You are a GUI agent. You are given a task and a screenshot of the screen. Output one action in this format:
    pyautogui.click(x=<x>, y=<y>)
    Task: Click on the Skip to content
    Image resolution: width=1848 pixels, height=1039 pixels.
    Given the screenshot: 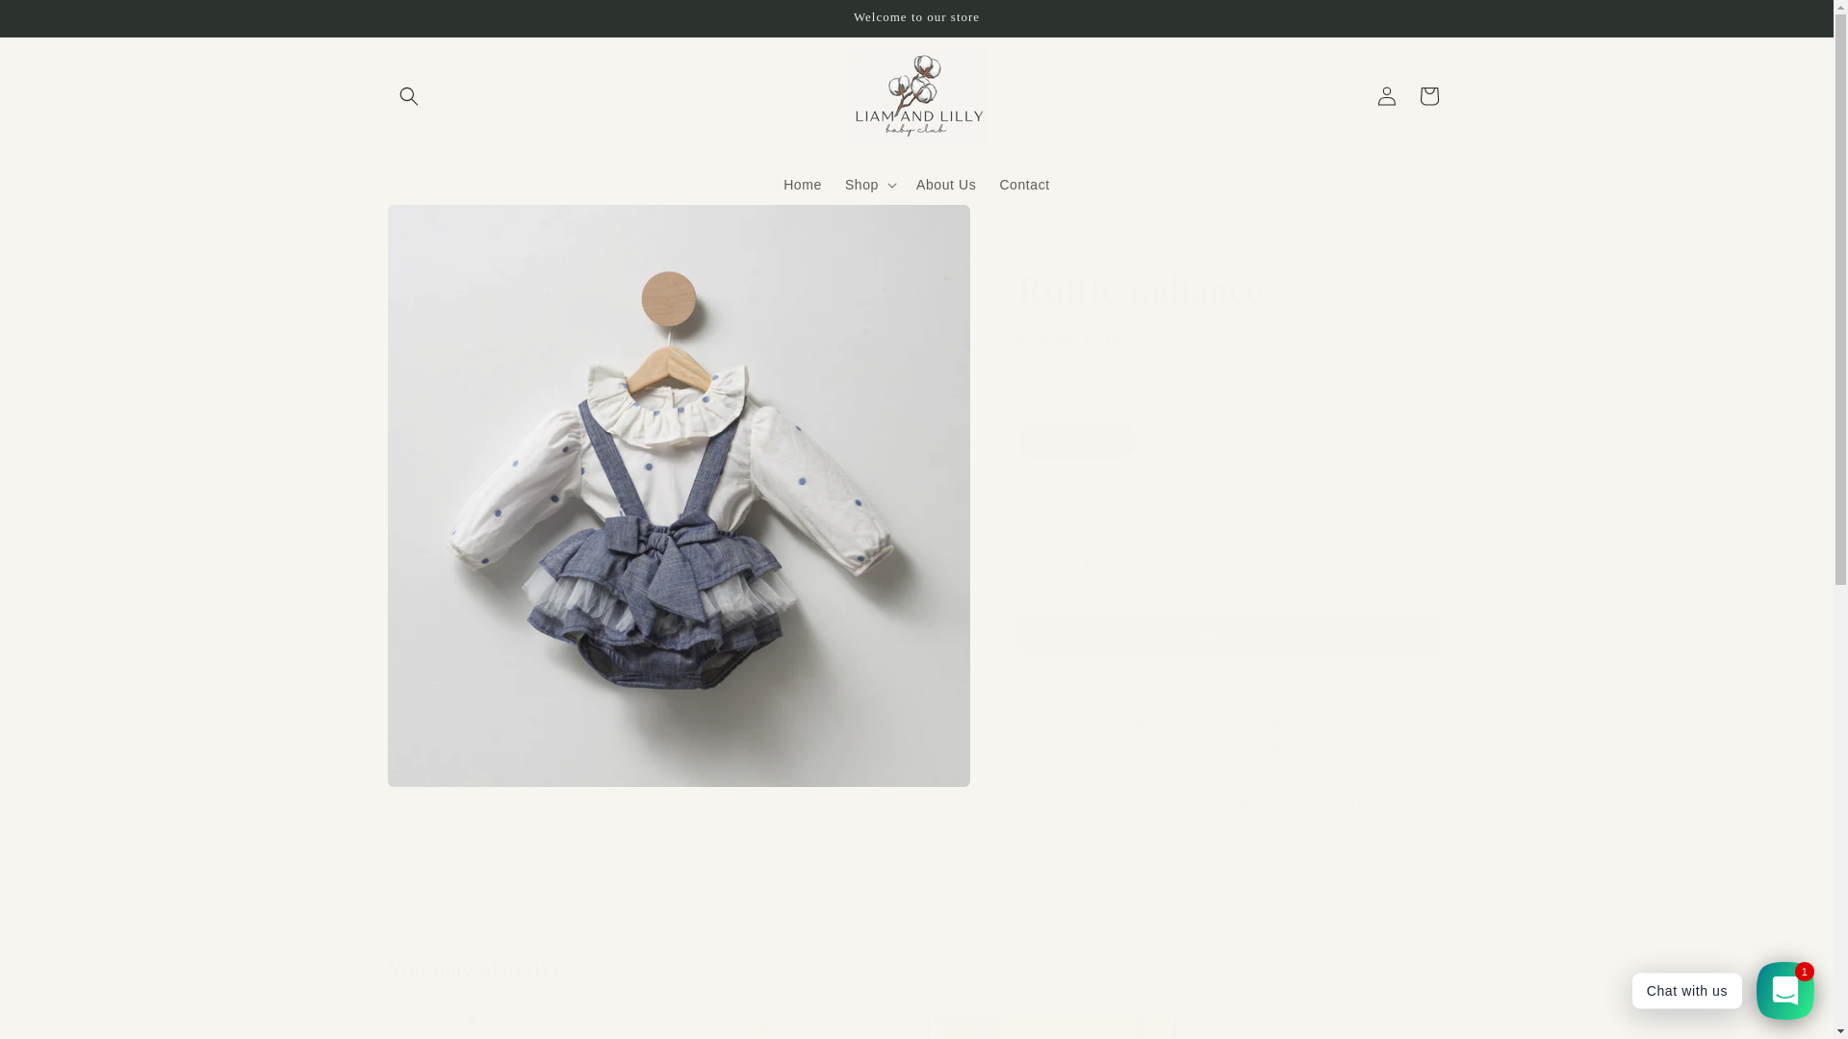 What is the action you would take?
    pyautogui.click(x=58, y=22)
    